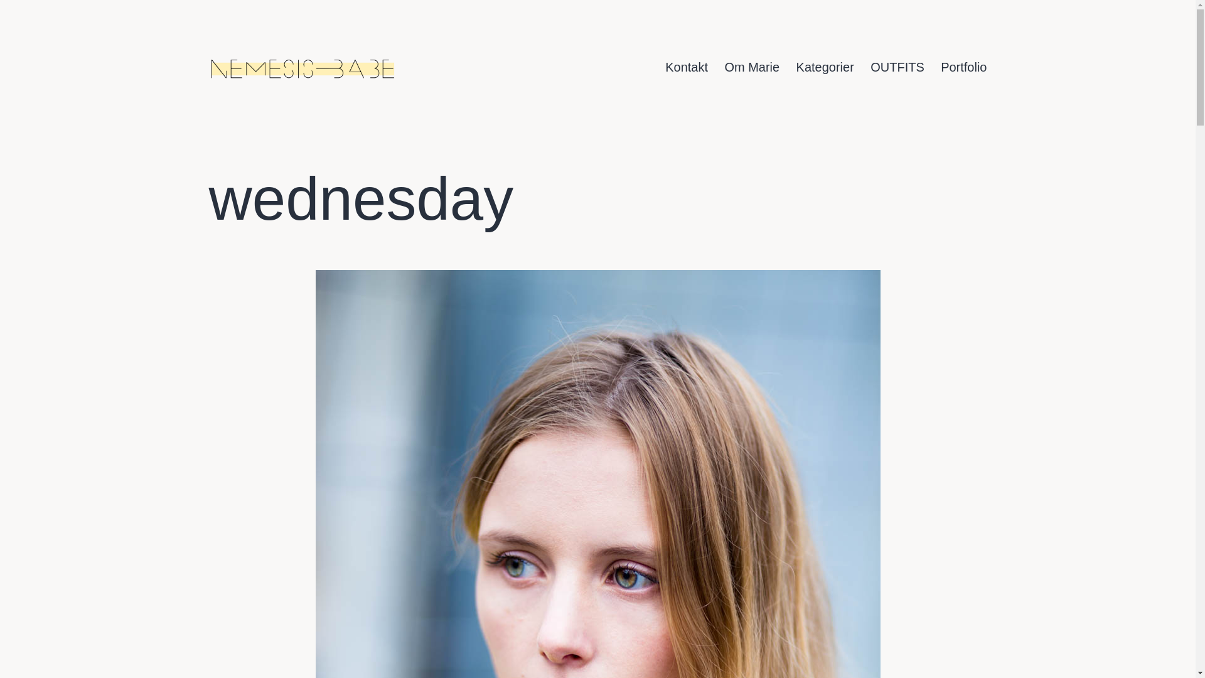 The height and width of the screenshot is (678, 1205). Describe the element at coordinates (964, 67) in the screenshot. I see `Portfolio` at that location.